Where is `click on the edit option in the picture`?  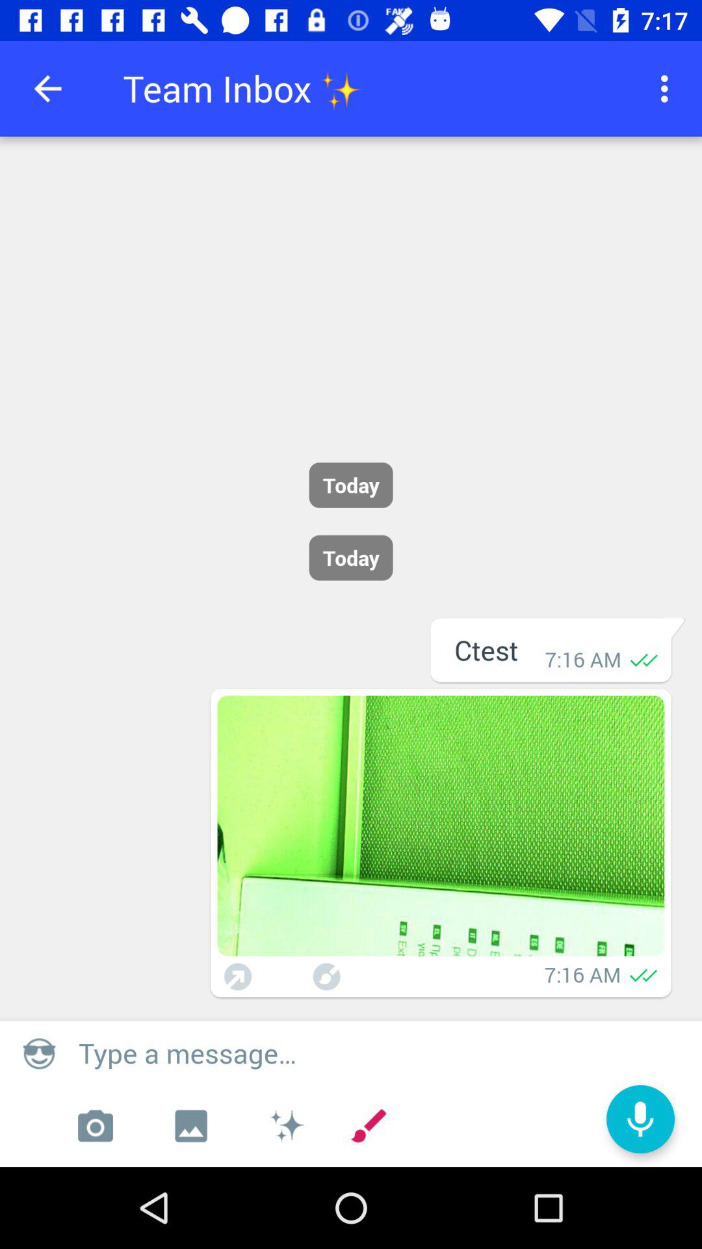
click on the edit option in the picture is located at coordinates (326, 976).